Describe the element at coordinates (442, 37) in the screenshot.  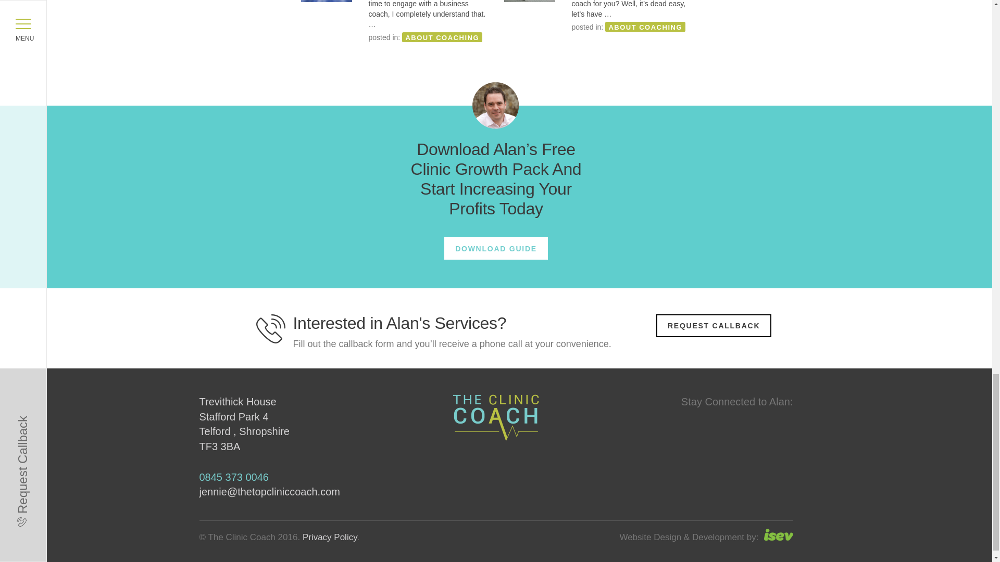
I see `ABOUT COACHING` at that location.